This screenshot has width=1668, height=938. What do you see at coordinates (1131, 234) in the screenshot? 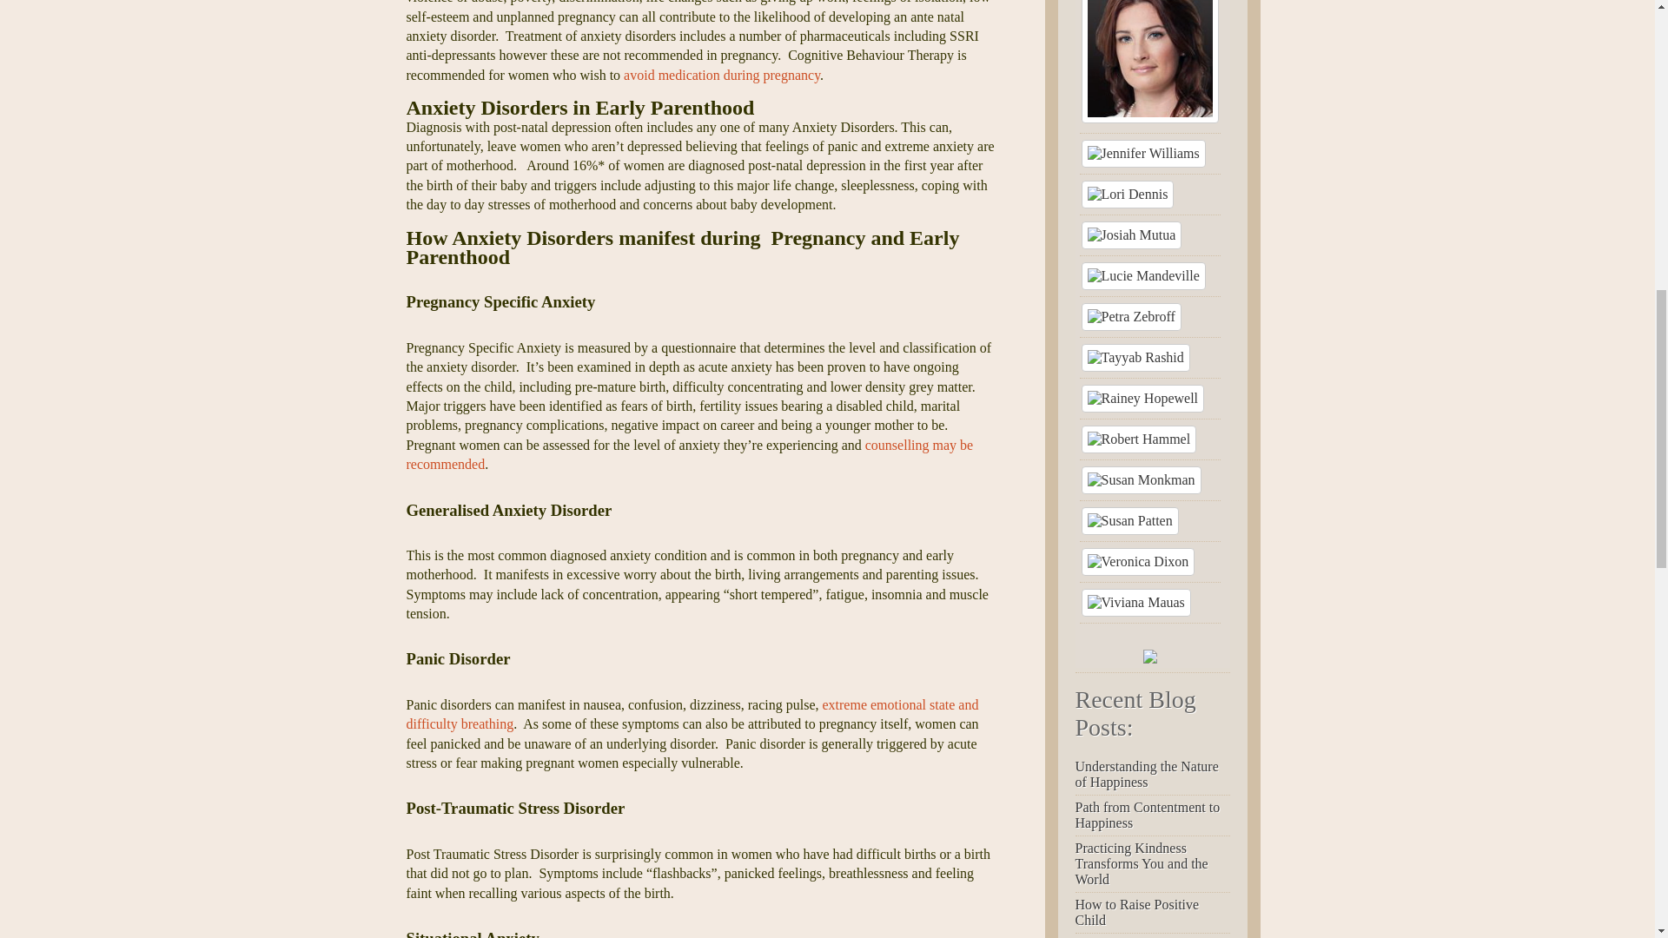
I see `Josiah Mutua` at bounding box center [1131, 234].